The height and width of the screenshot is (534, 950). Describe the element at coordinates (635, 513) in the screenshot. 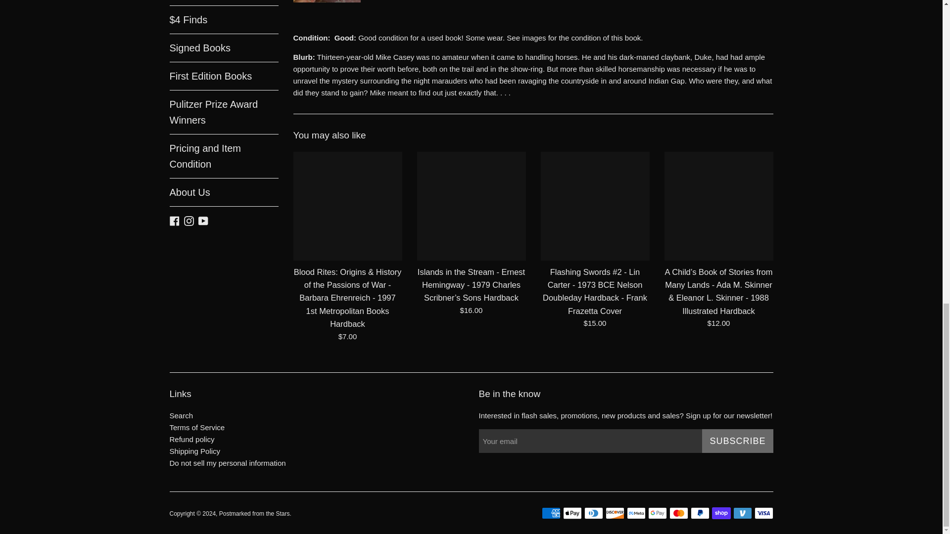

I see `Meta Pay` at that location.